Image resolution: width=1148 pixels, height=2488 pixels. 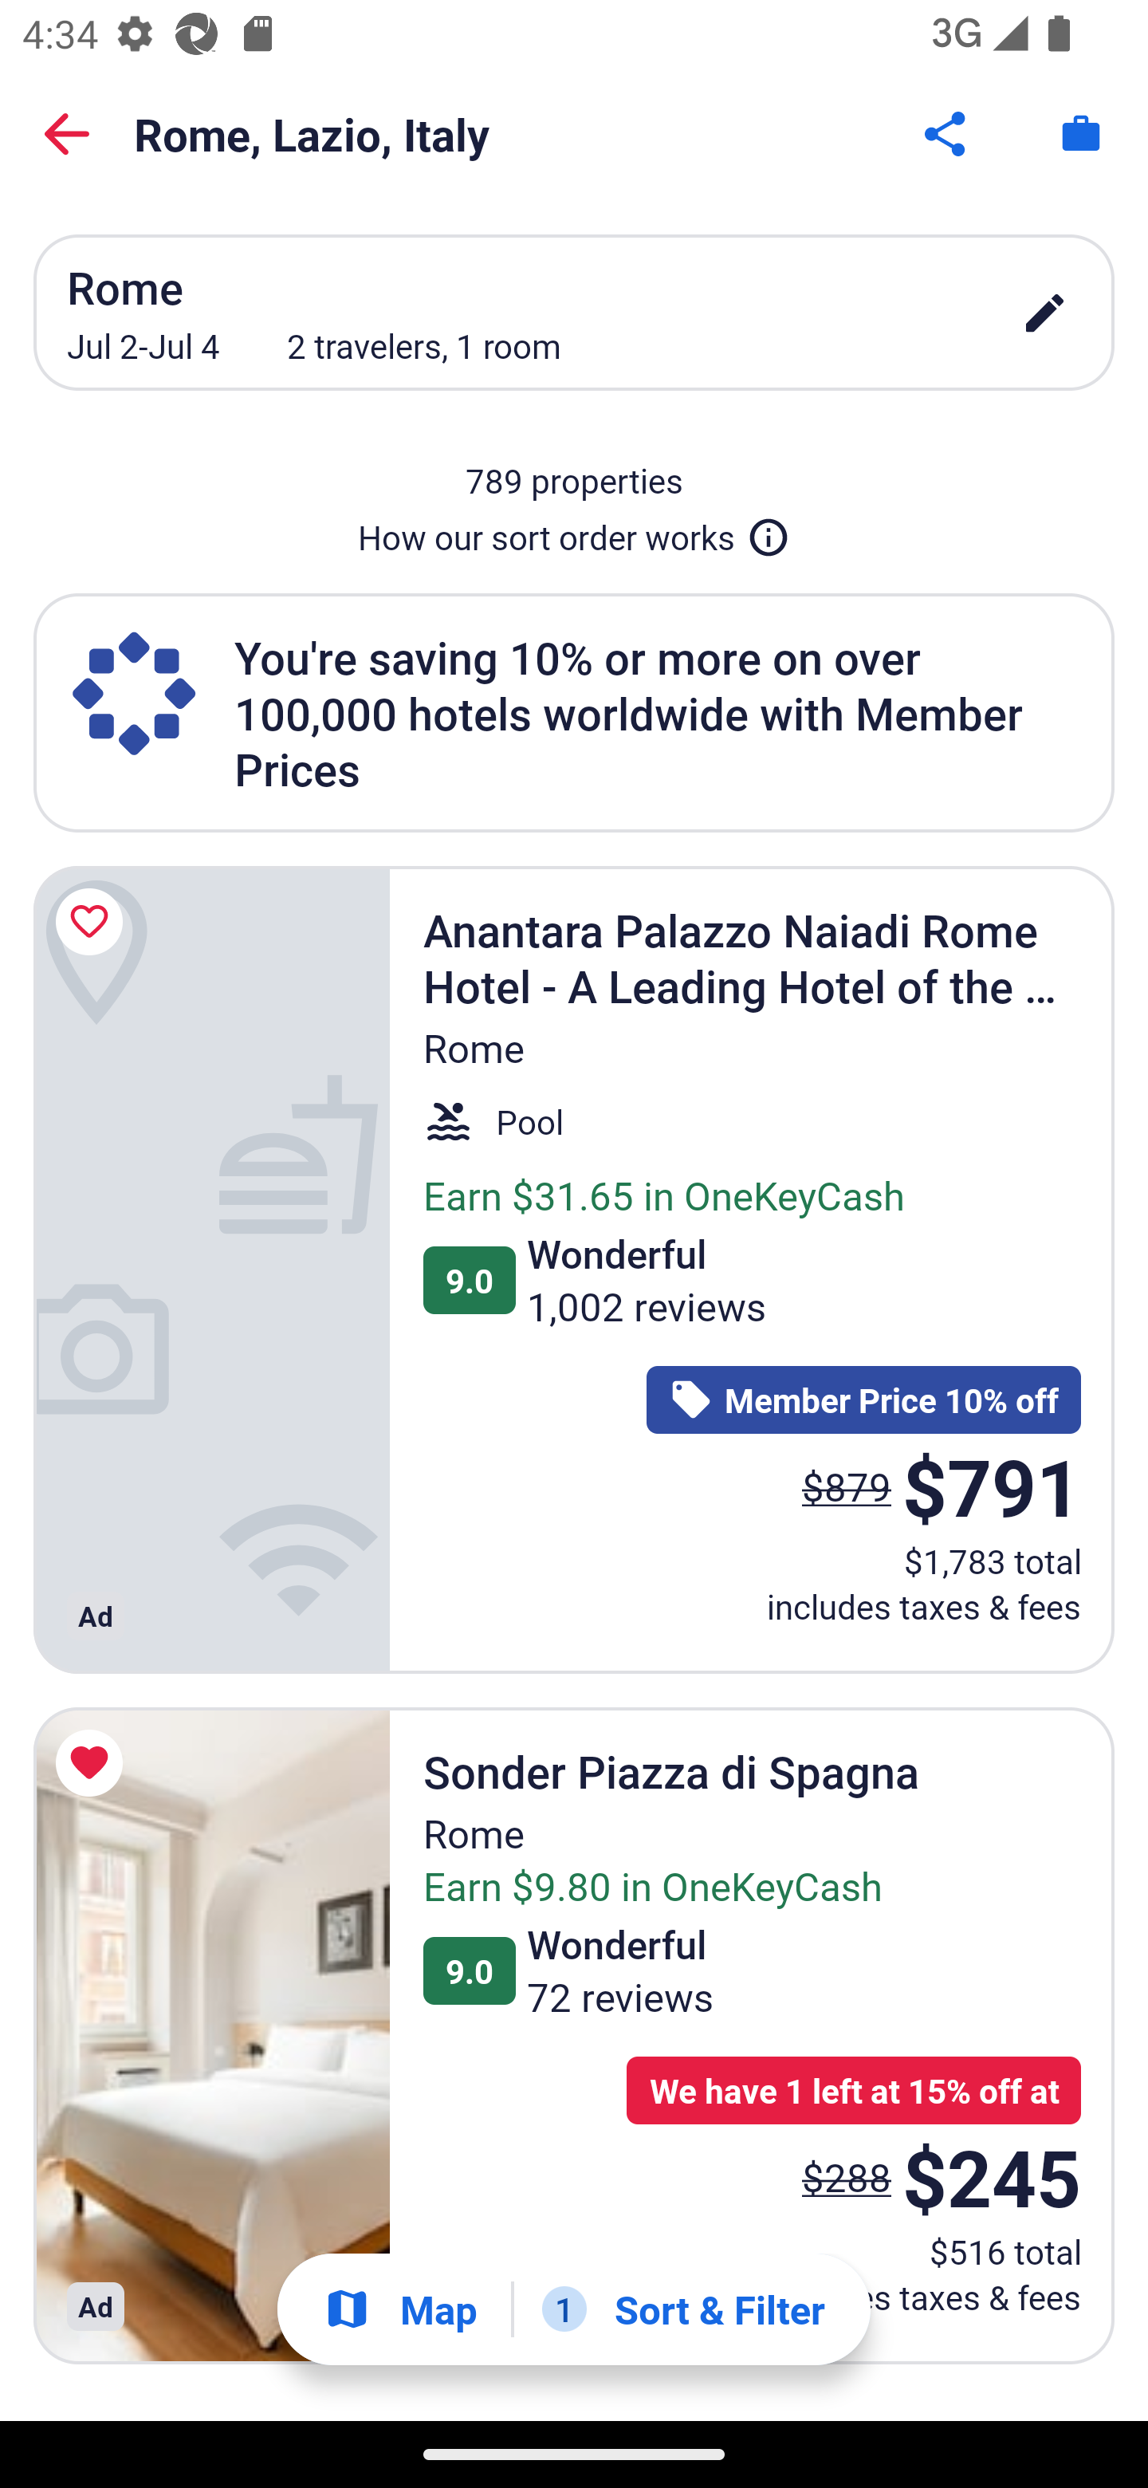 I want to click on Share Button, so click(x=947, y=134).